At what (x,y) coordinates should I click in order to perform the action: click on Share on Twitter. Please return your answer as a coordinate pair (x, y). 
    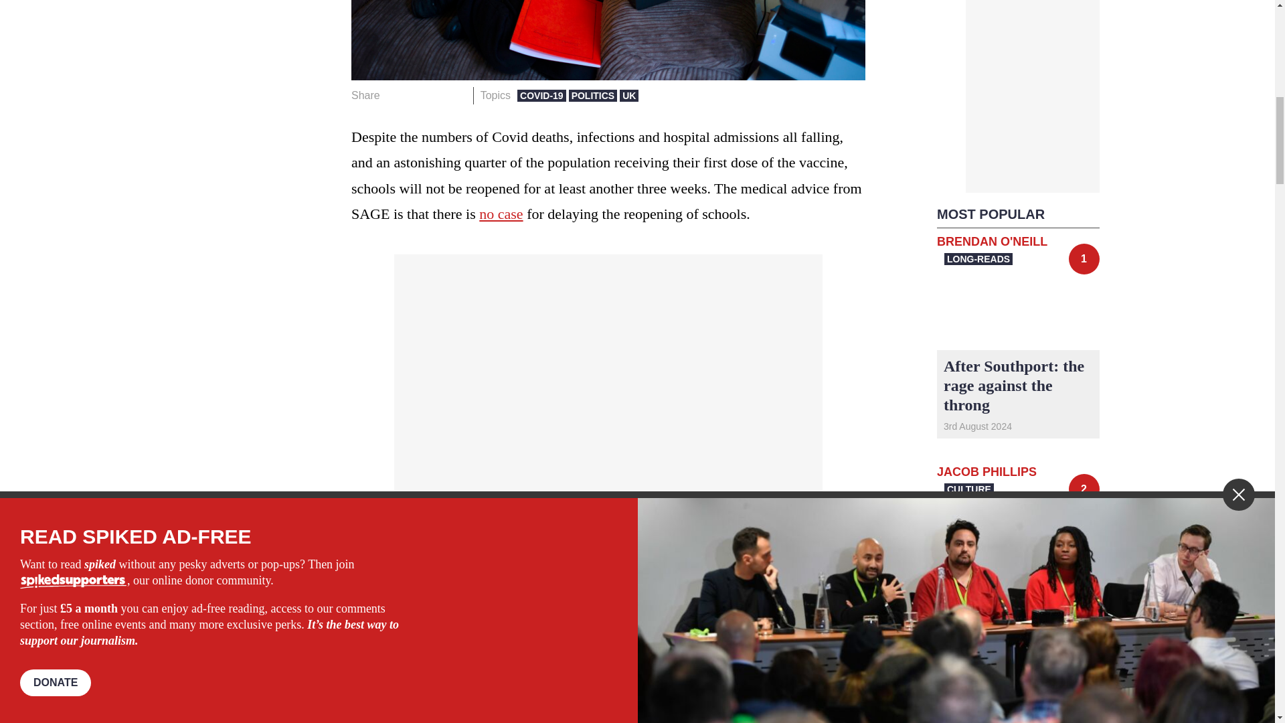
    Looking at the image, I should click on (416, 95).